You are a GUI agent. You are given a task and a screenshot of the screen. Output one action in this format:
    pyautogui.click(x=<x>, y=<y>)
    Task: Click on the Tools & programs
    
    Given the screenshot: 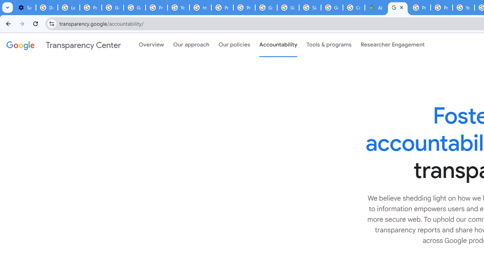 What is the action you would take?
    pyautogui.click(x=329, y=45)
    